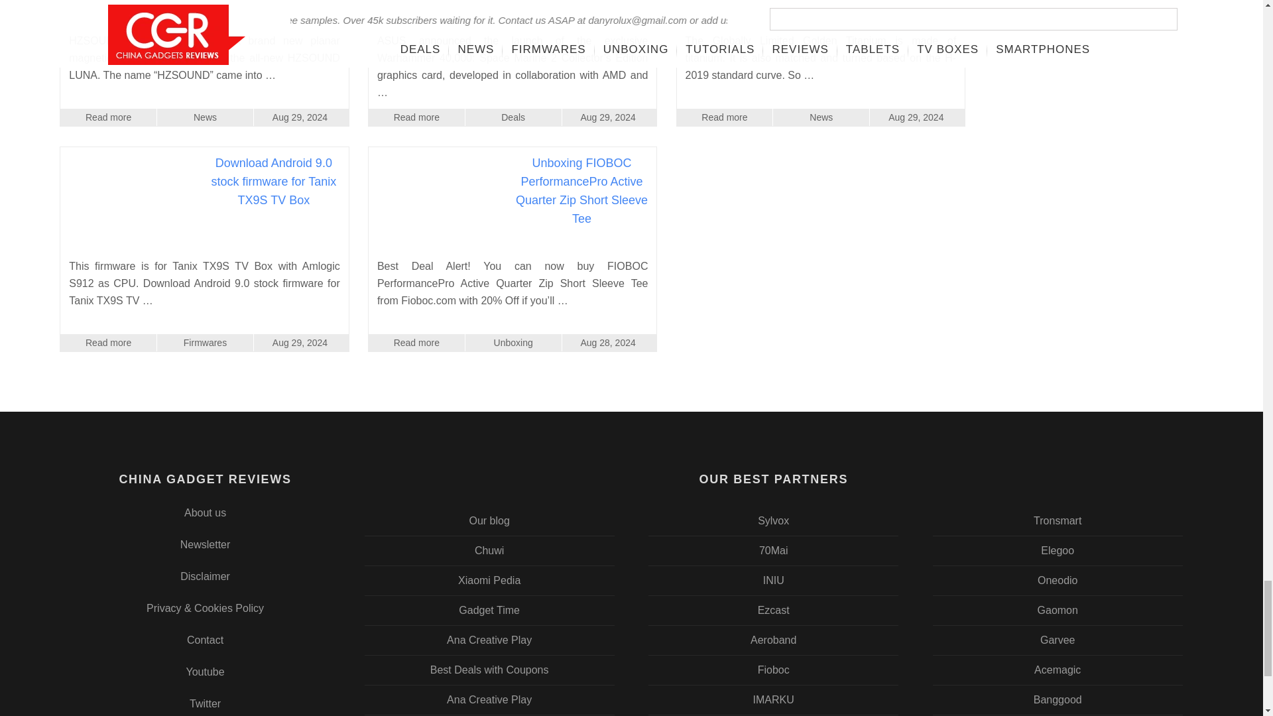  Describe the element at coordinates (489, 670) in the screenshot. I see `Best Deals with Coupons` at that location.